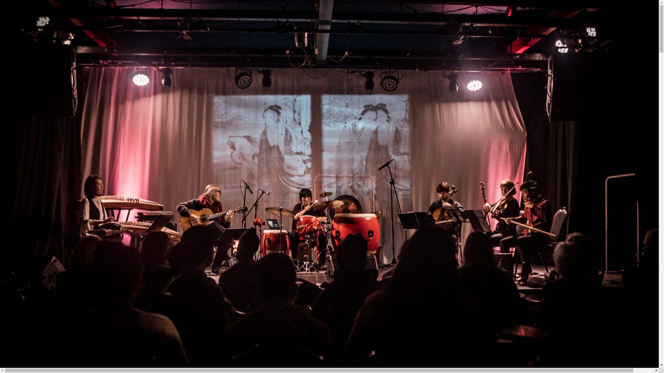 This screenshot has height=373, width=664. I want to click on Nexus Arts Venue, so click(47, 195).